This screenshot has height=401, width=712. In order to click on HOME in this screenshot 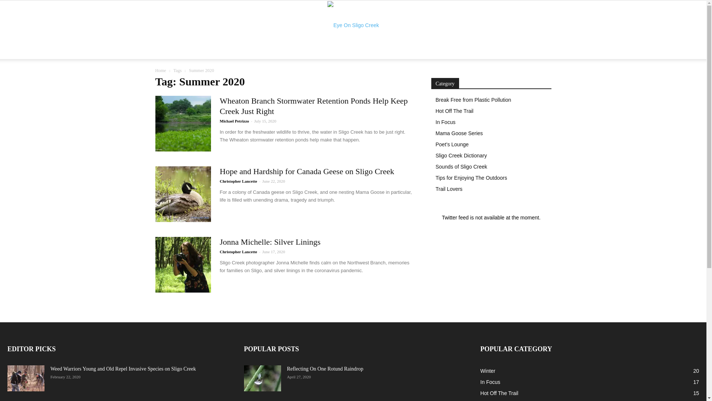, I will do `click(168, 53)`.